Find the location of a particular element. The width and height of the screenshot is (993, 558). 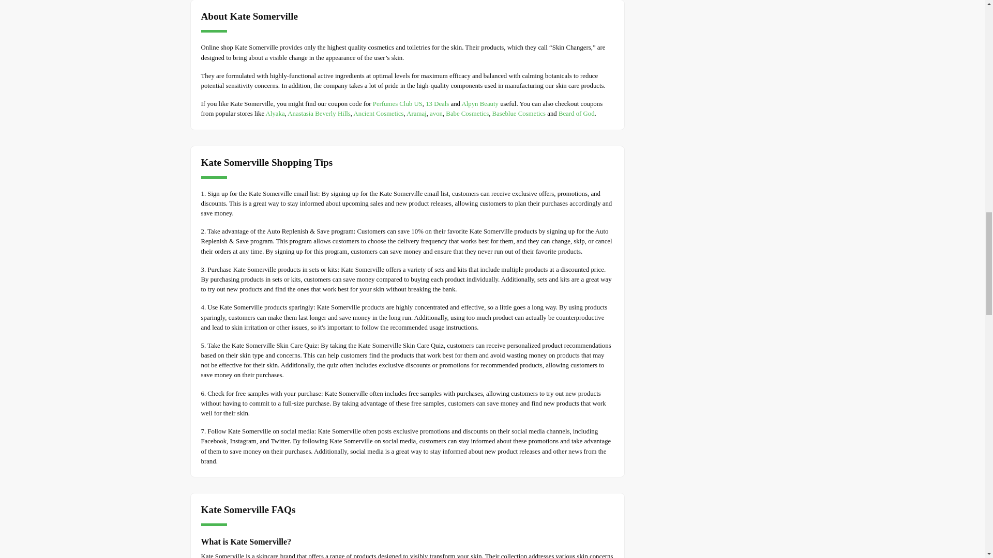

Beard of God is located at coordinates (576, 113).